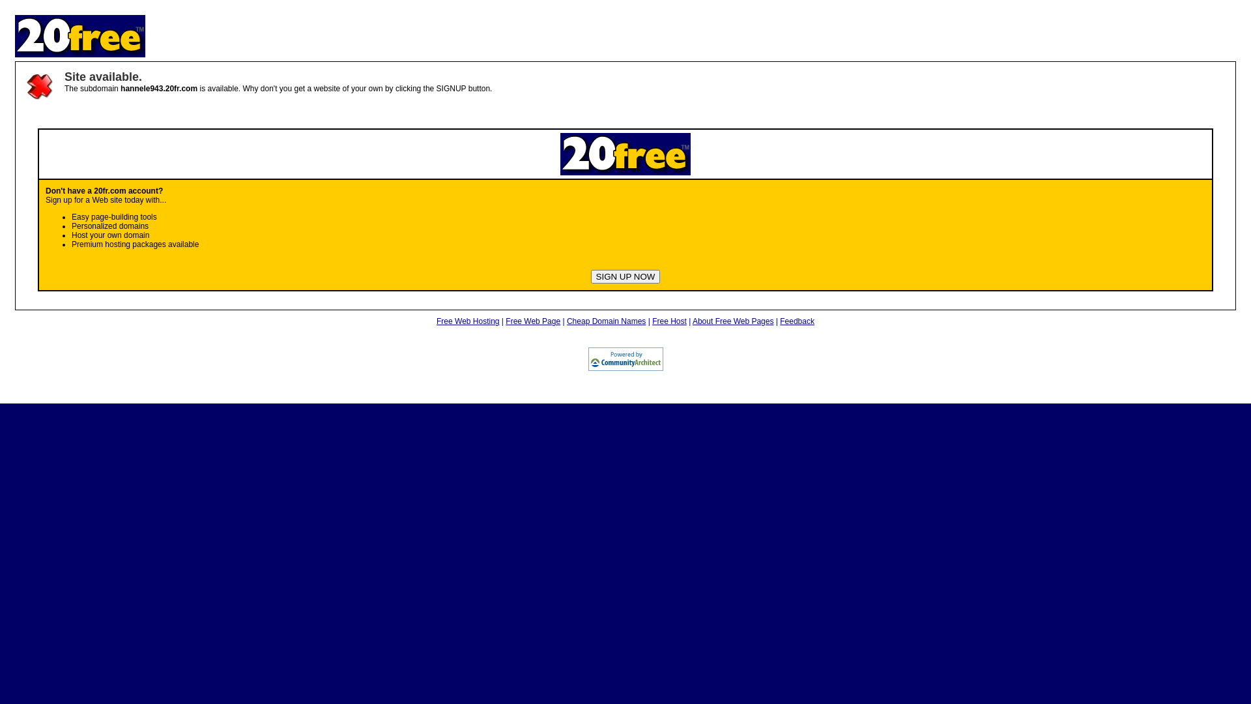  I want to click on Cheap Domain Names, so click(606, 321).